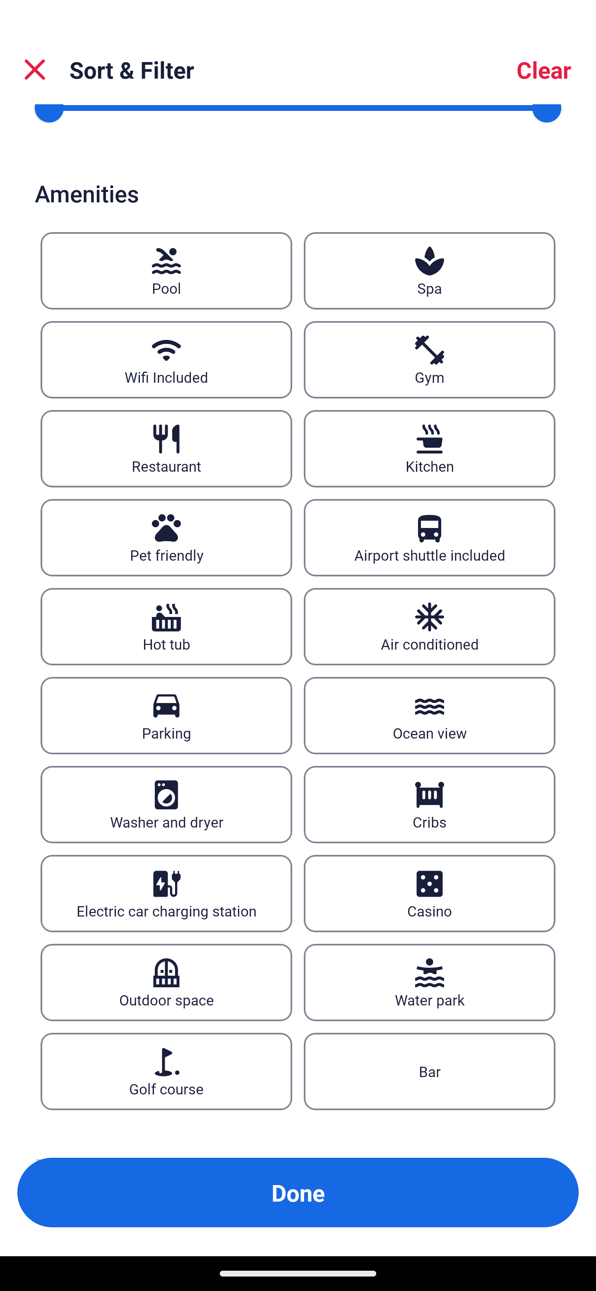 The width and height of the screenshot is (596, 1291). What do you see at coordinates (430, 449) in the screenshot?
I see `Kitchen` at bounding box center [430, 449].